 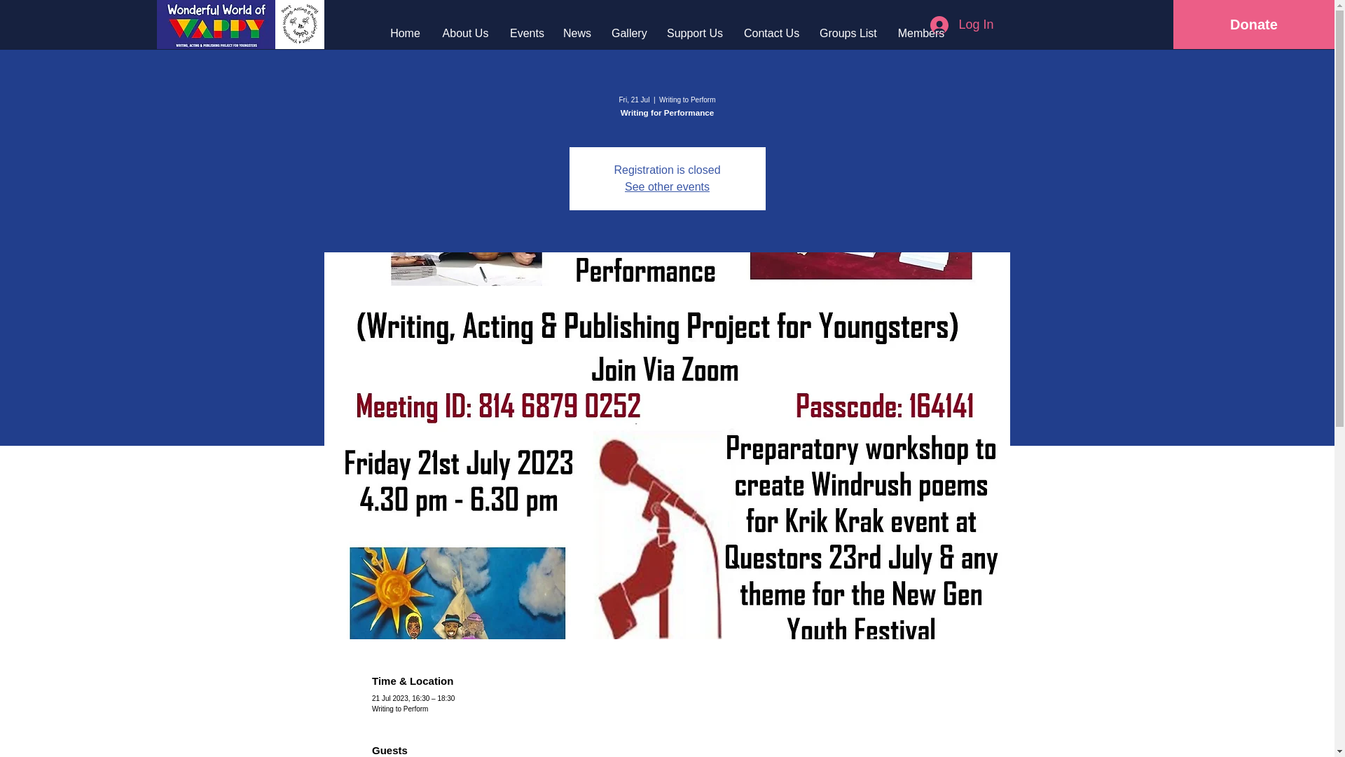 What do you see at coordinates (848, 33) in the screenshot?
I see `Groups List` at bounding box center [848, 33].